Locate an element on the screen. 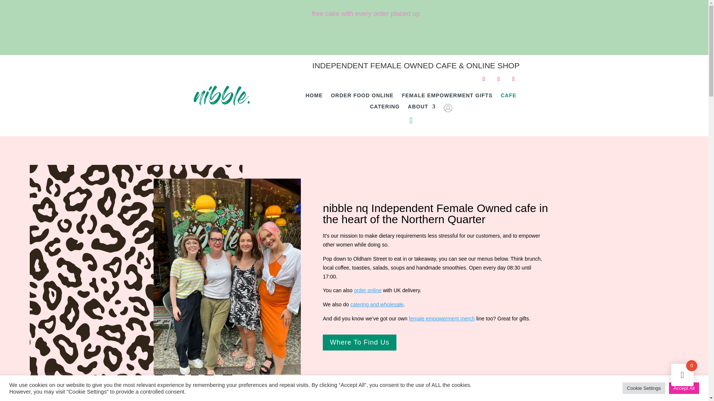 The image size is (714, 401). Nibble-logo-small-green is located at coordinates (222, 95).